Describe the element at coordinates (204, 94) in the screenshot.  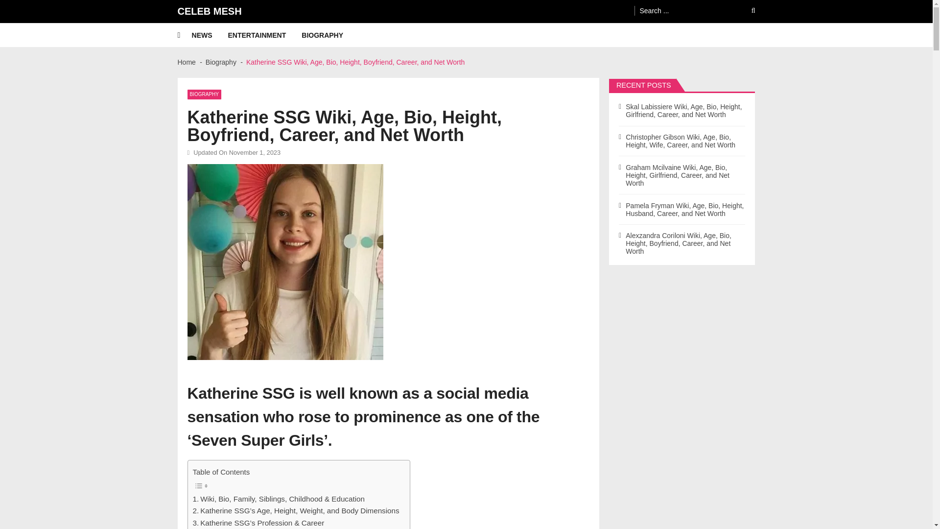
I see `BIOGRAPHY` at that location.